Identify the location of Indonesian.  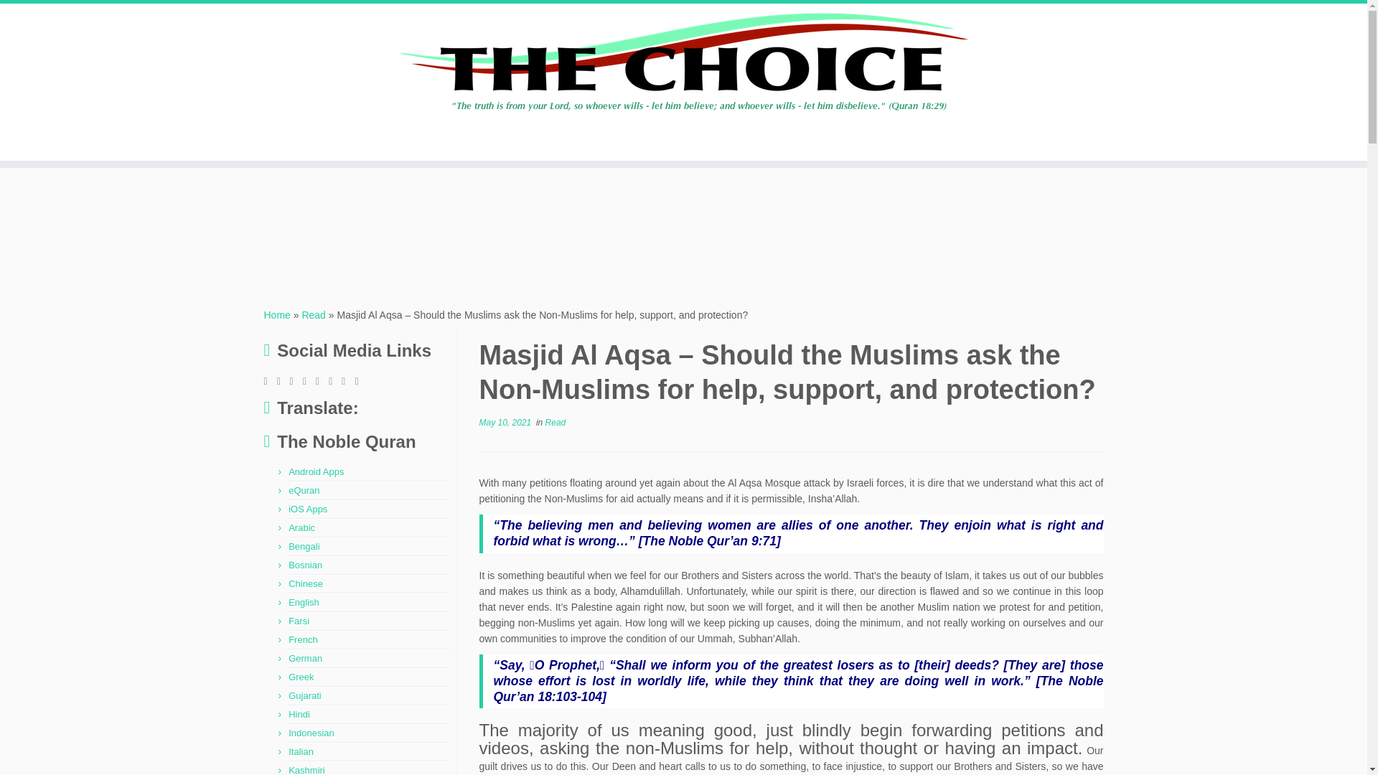
(311, 733).